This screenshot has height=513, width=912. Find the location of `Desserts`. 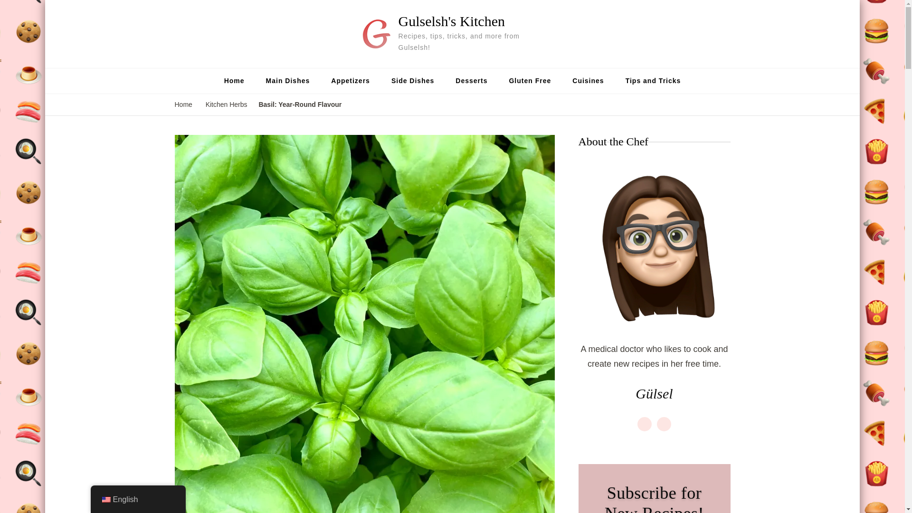

Desserts is located at coordinates (471, 81).